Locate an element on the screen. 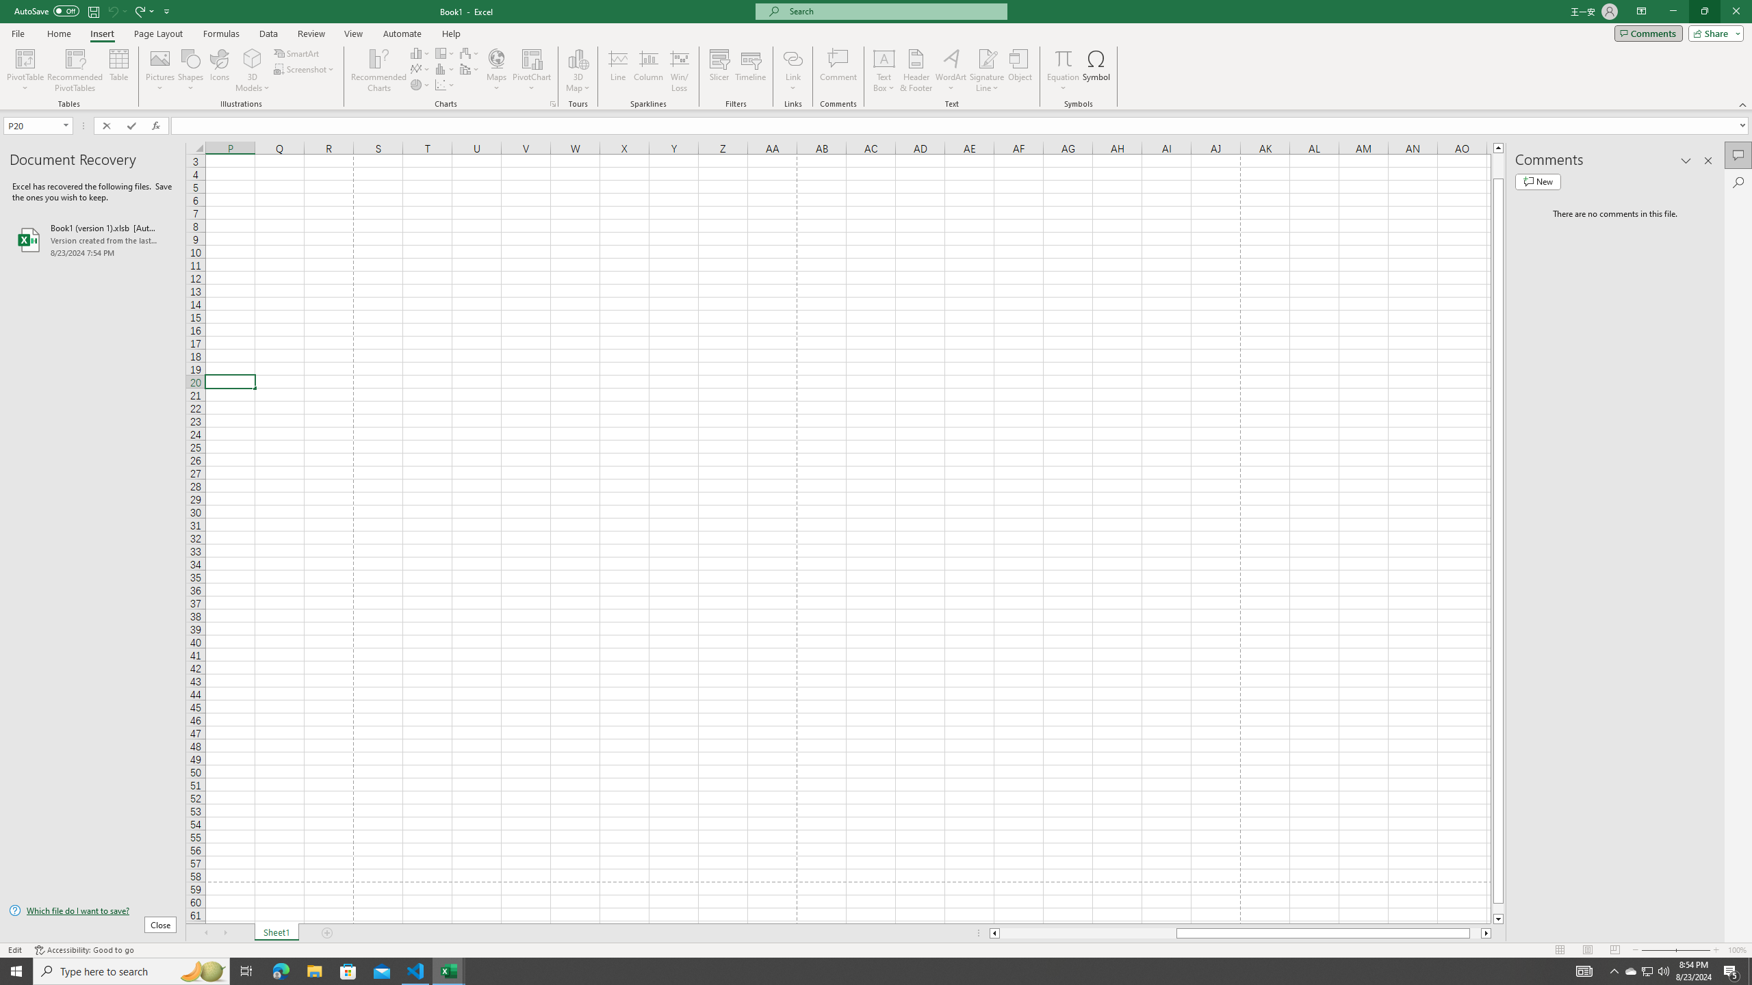 The height and width of the screenshot is (985, 1752). Comment is located at coordinates (838, 70).